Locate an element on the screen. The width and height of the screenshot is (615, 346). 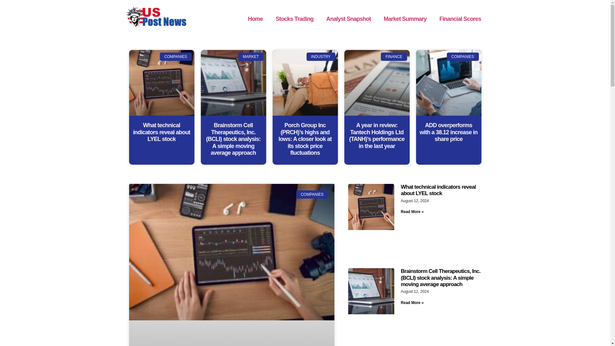
Financial Scores is located at coordinates (460, 19).